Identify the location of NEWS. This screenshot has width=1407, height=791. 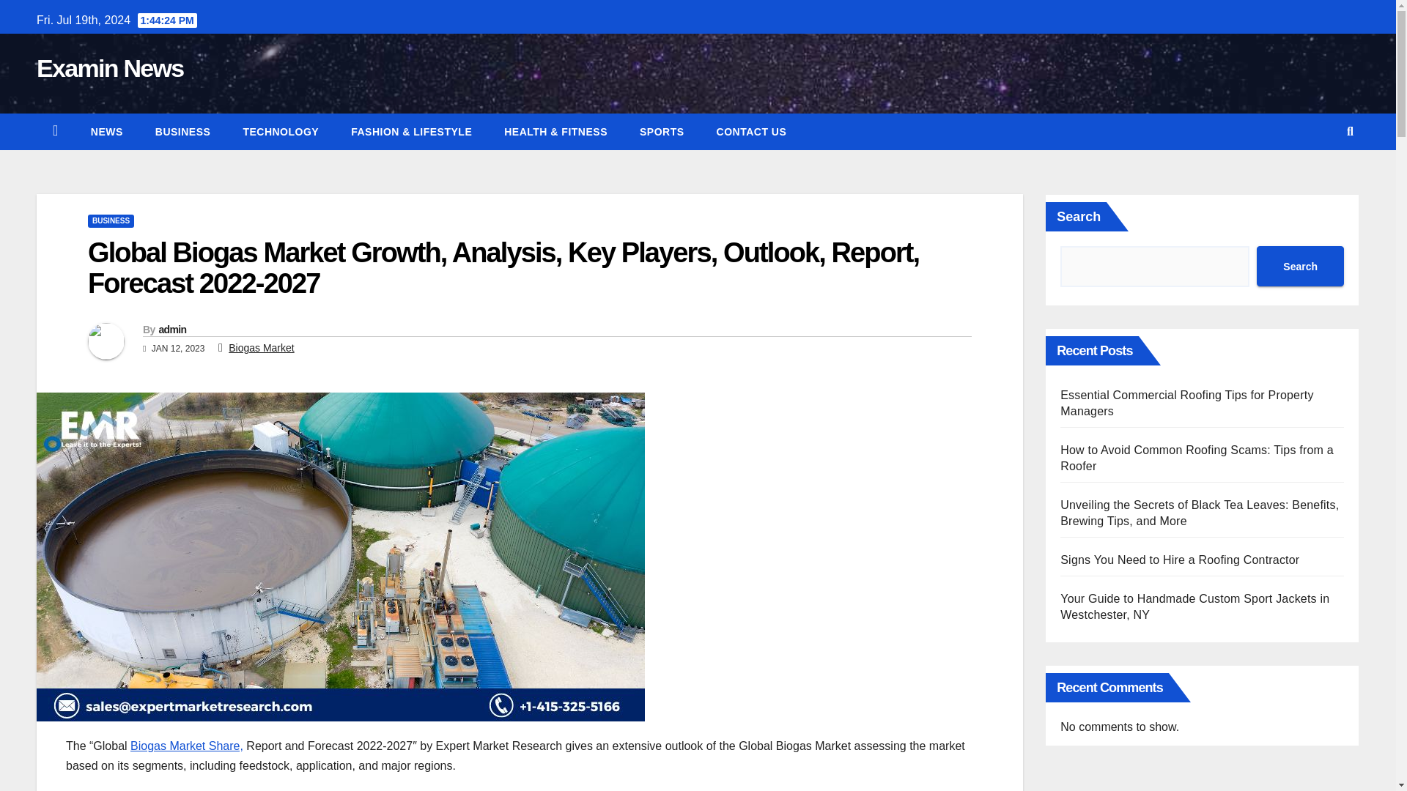
(107, 132).